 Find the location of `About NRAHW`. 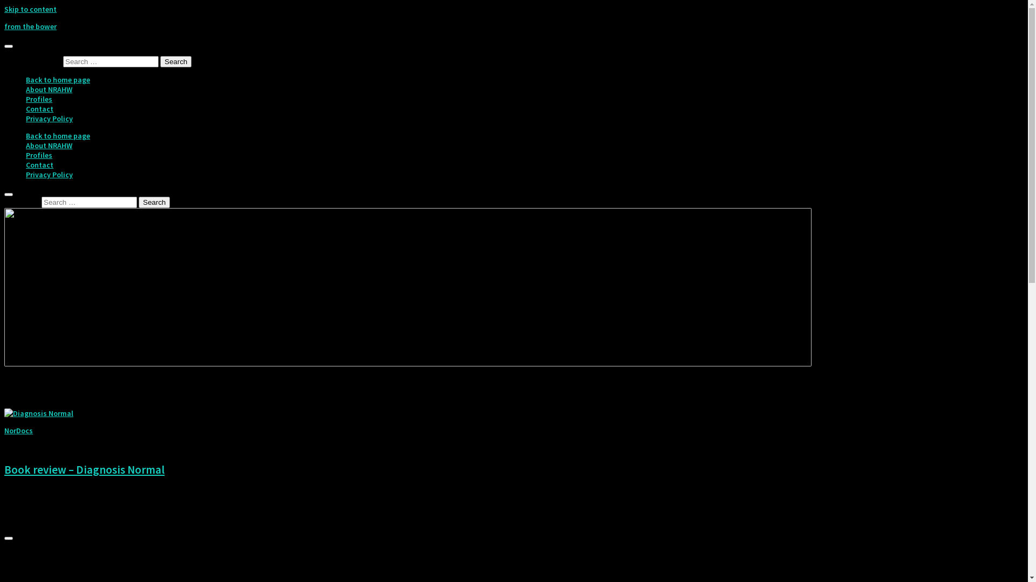

About NRAHW is located at coordinates (49, 89).